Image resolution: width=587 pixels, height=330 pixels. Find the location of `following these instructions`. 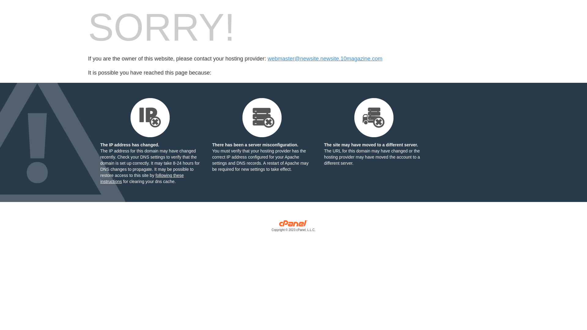

following these instructions is located at coordinates (142, 178).